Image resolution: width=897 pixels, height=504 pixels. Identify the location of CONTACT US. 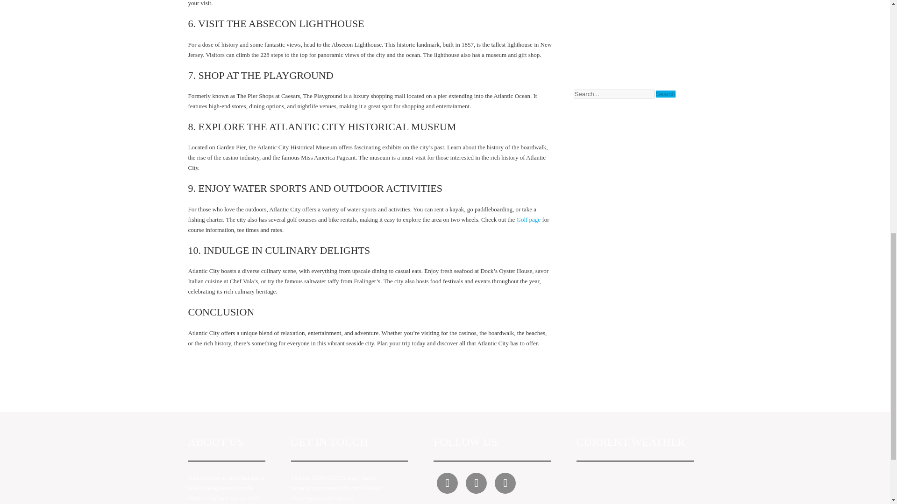
(329, 478).